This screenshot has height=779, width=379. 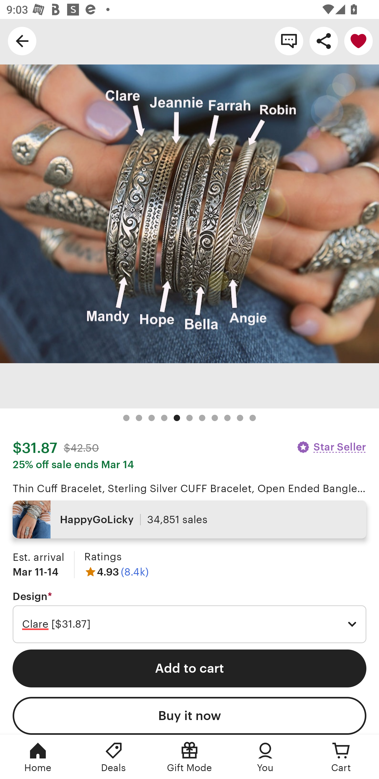 What do you see at coordinates (189, 617) in the screenshot?
I see `Design * Required Clare [$31.87]` at bounding box center [189, 617].